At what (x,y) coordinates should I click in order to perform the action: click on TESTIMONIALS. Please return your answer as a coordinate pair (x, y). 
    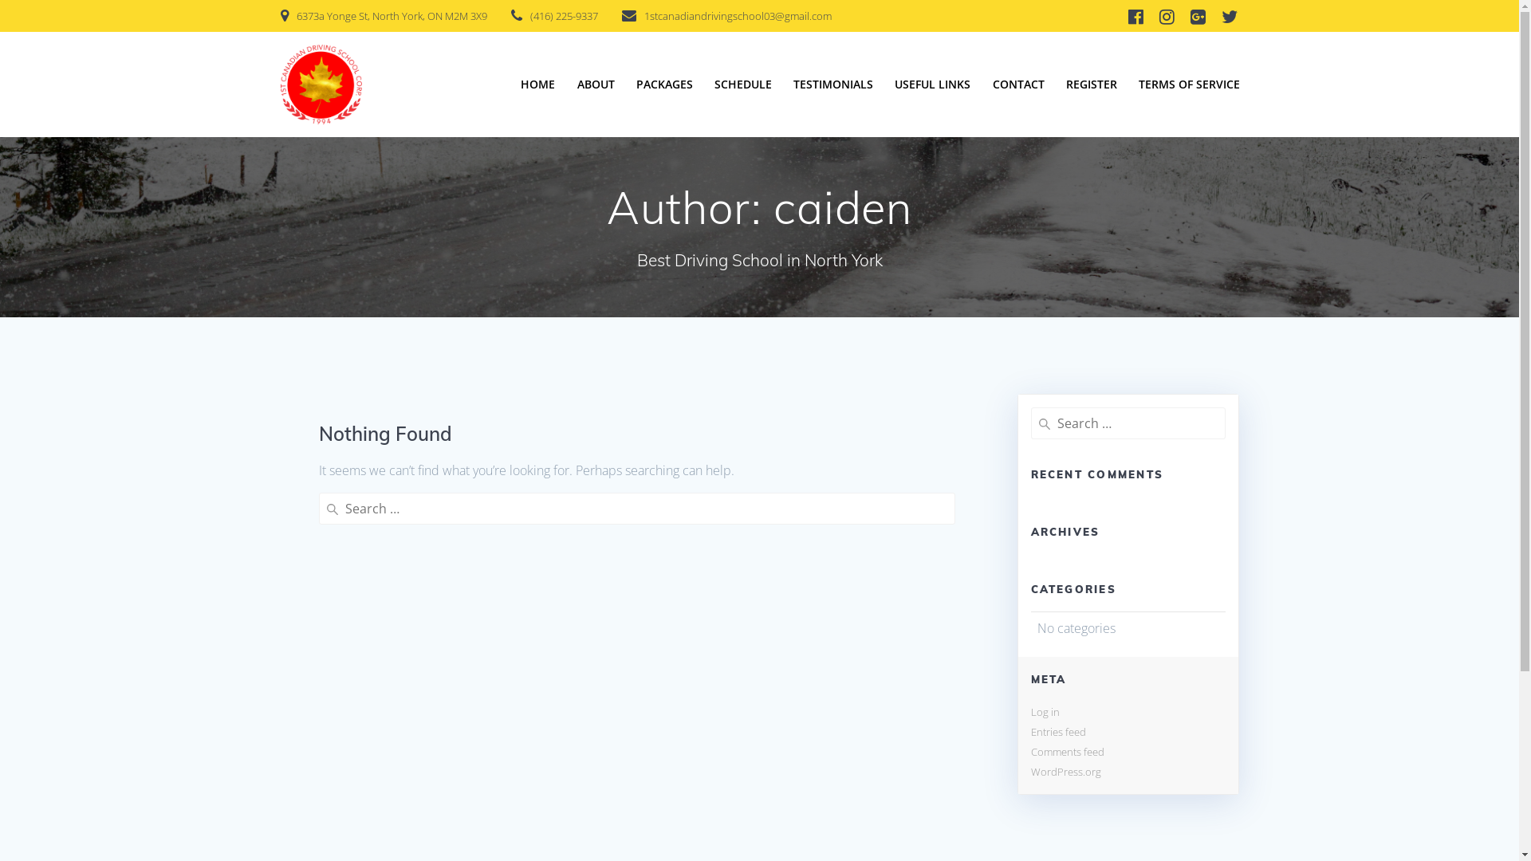
    Looking at the image, I should click on (832, 85).